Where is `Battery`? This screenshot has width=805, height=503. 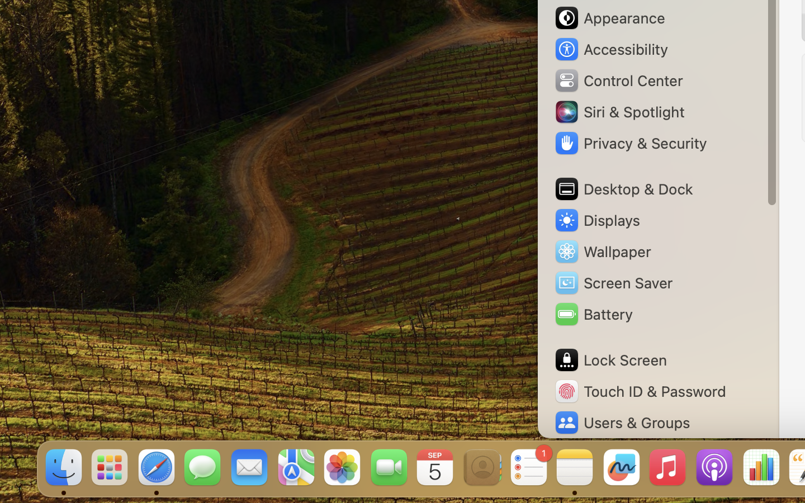 Battery is located at coordinates (593, 314).